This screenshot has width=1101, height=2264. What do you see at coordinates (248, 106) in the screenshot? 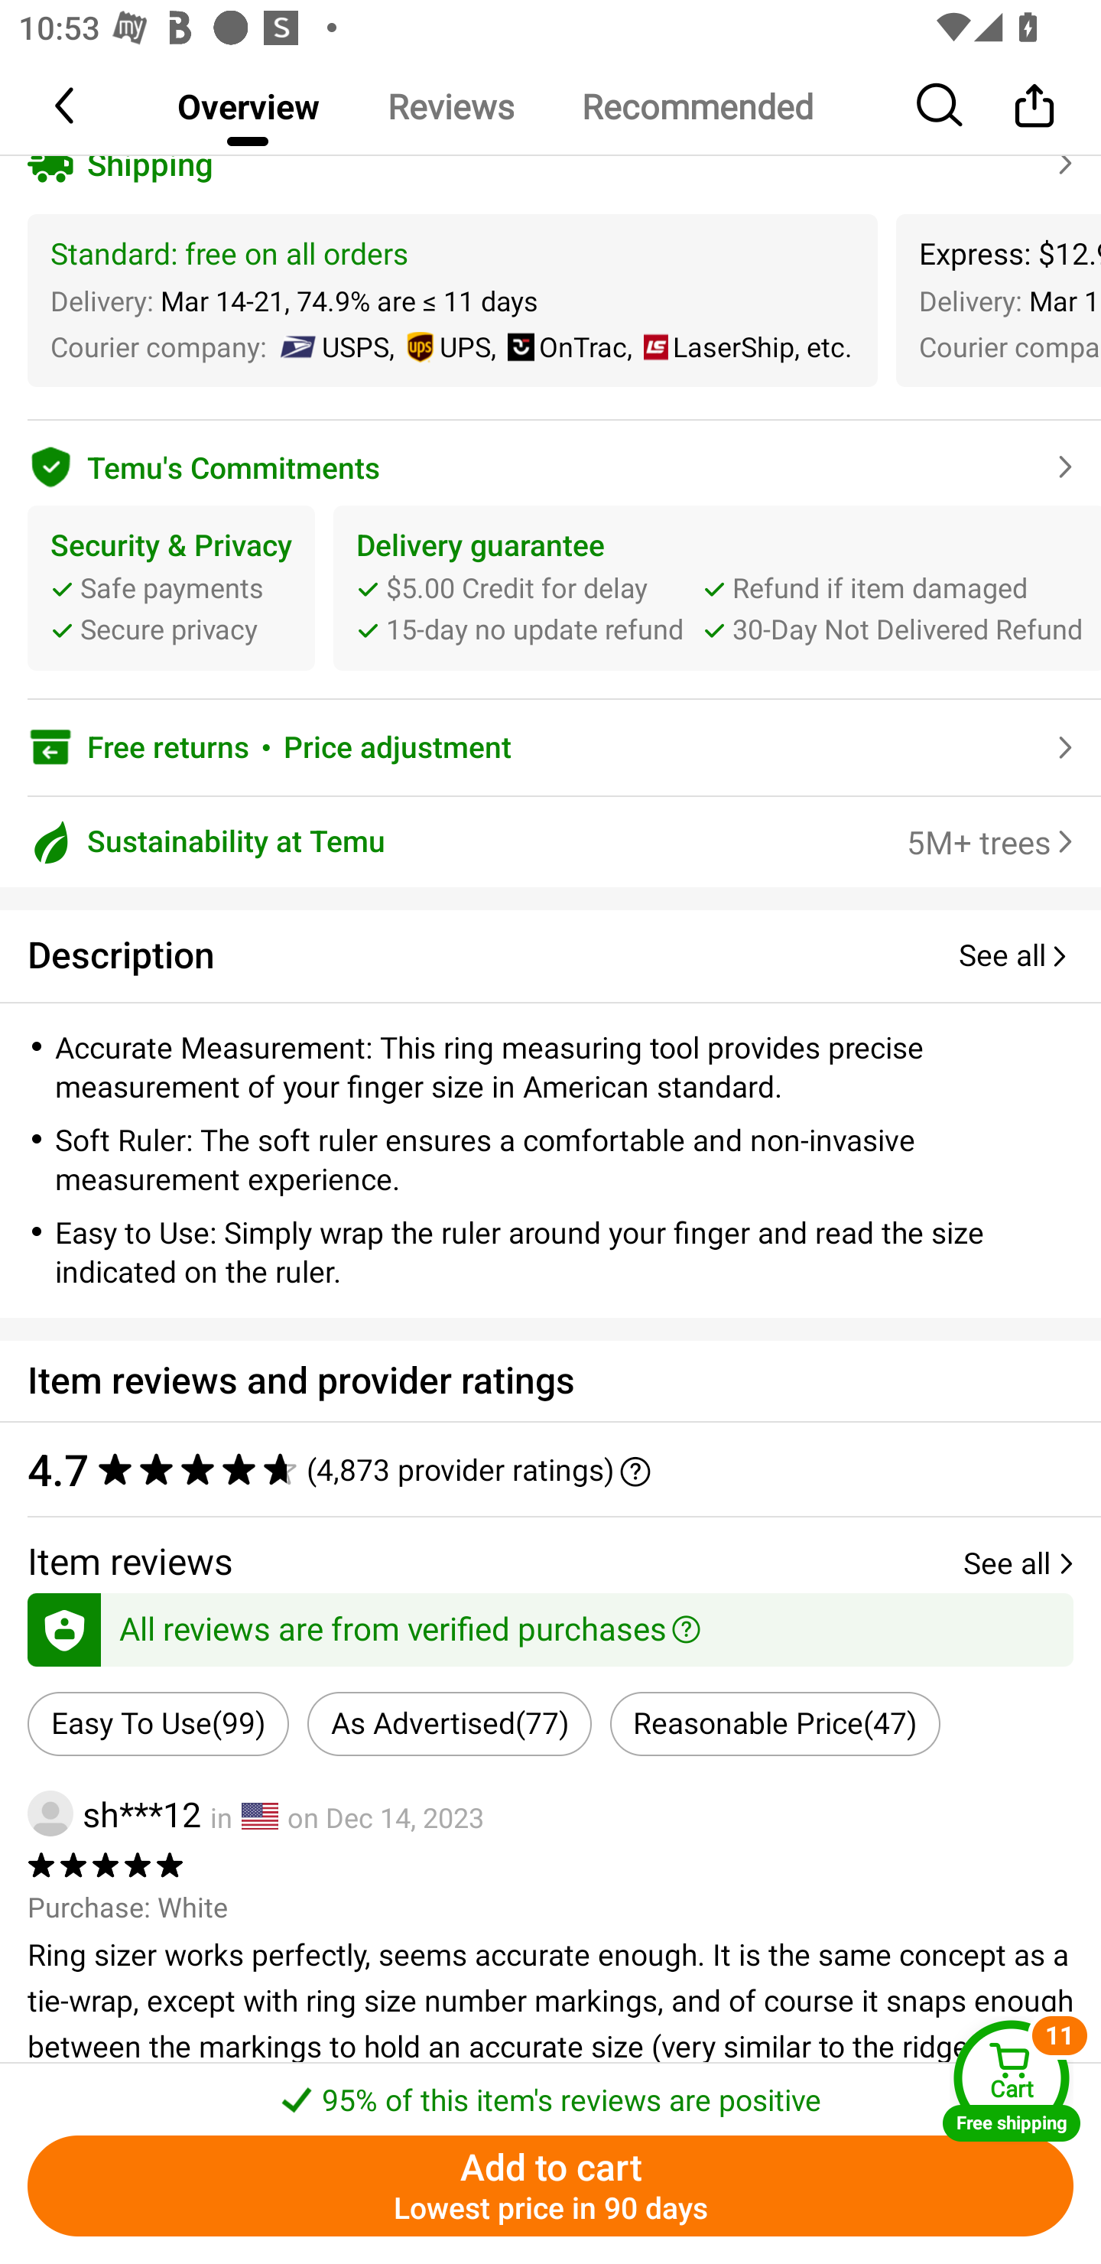
I see `Overview` at bounding box center [248, 106].